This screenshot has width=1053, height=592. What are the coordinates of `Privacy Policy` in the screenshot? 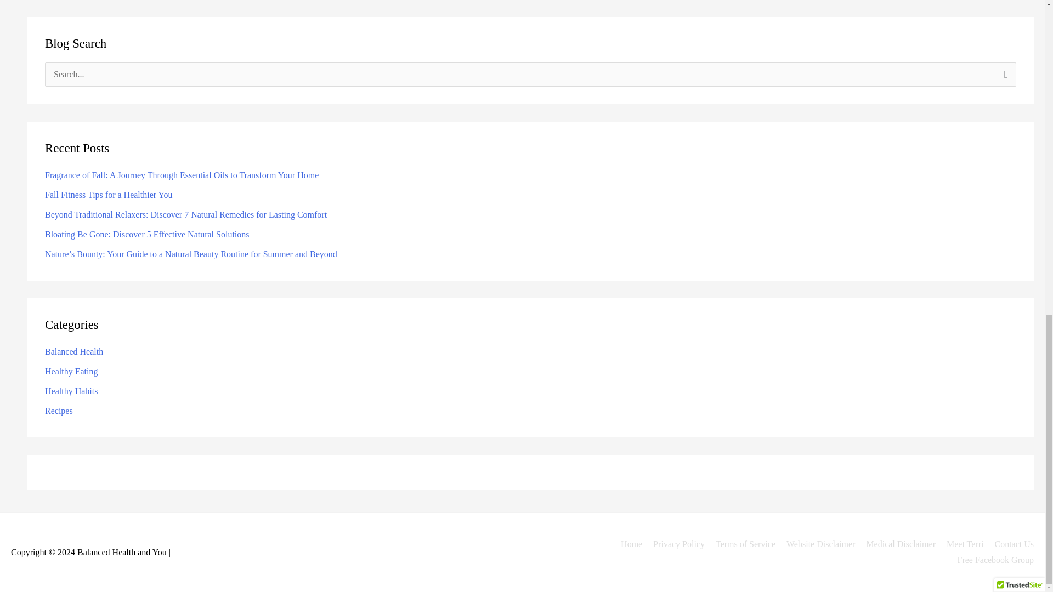 It's located at (675, 544).